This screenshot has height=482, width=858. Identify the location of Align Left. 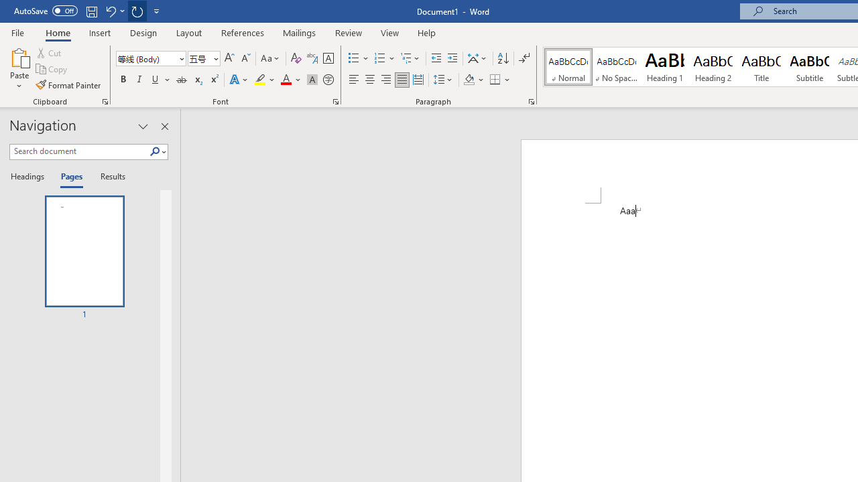
(354, 80).